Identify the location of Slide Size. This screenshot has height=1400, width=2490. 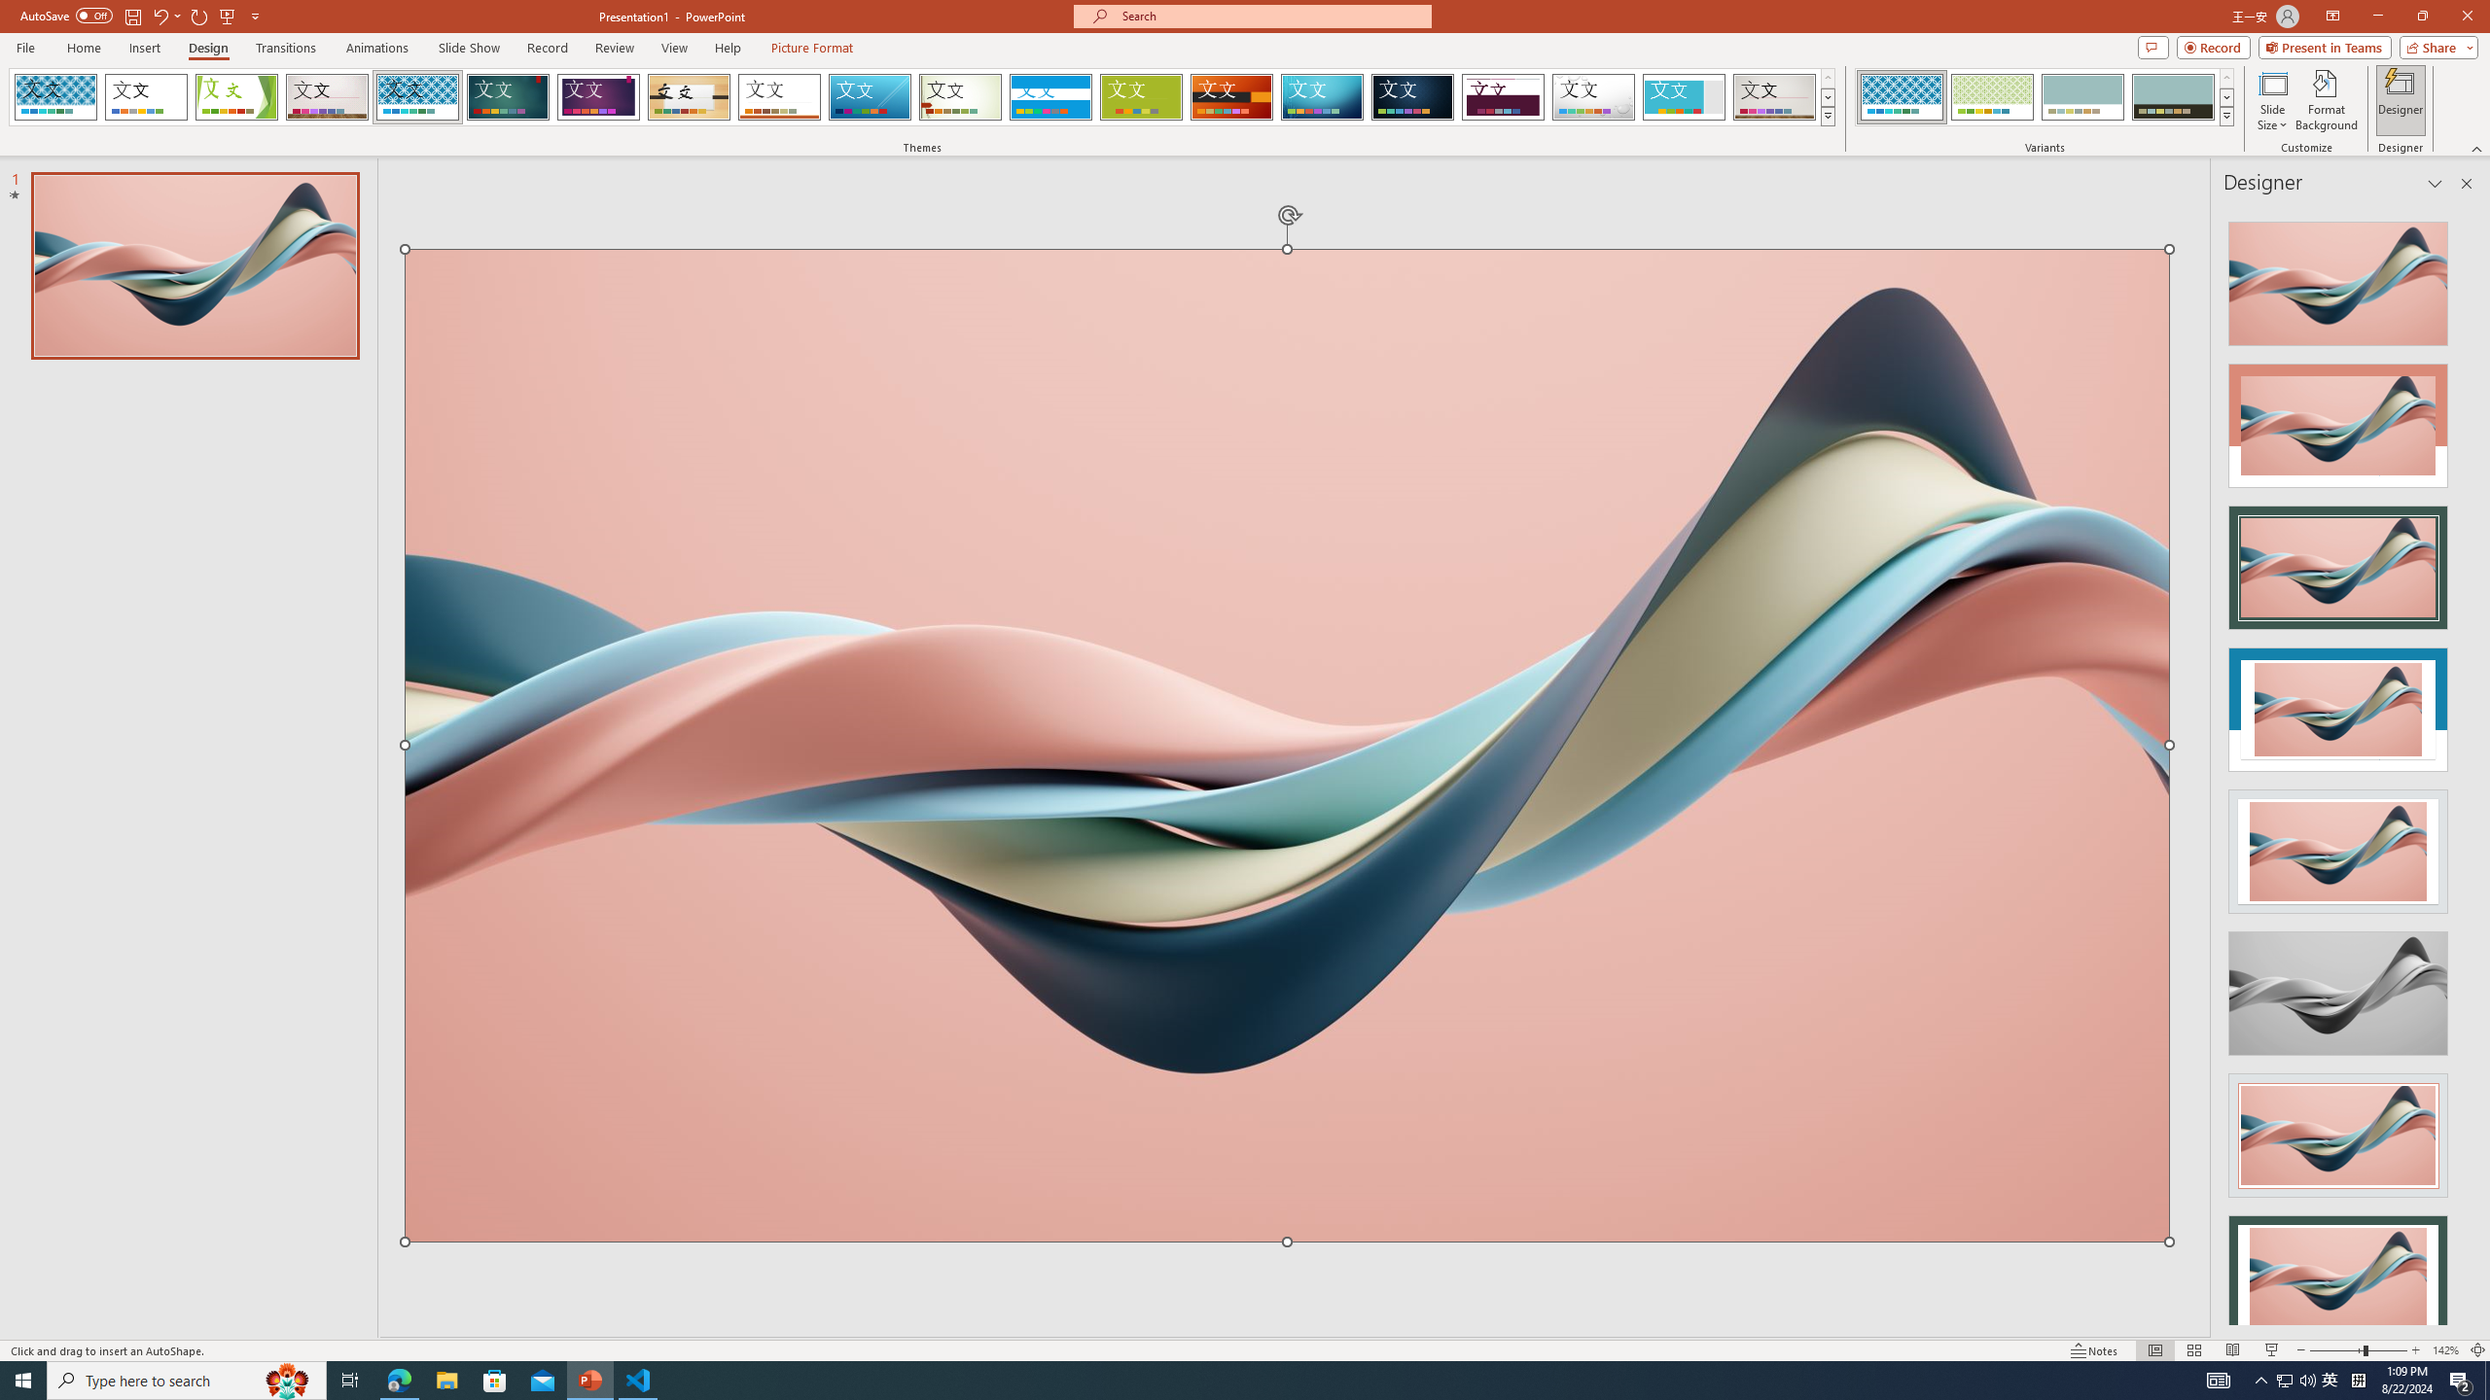
(2272, 100).